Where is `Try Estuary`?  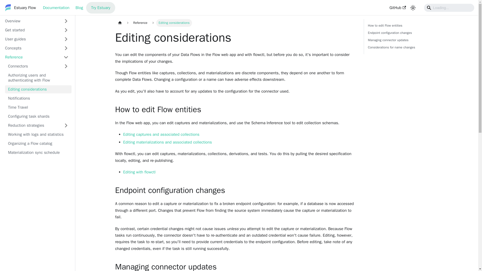 Try Estuary is located at coordinates (100, 8).